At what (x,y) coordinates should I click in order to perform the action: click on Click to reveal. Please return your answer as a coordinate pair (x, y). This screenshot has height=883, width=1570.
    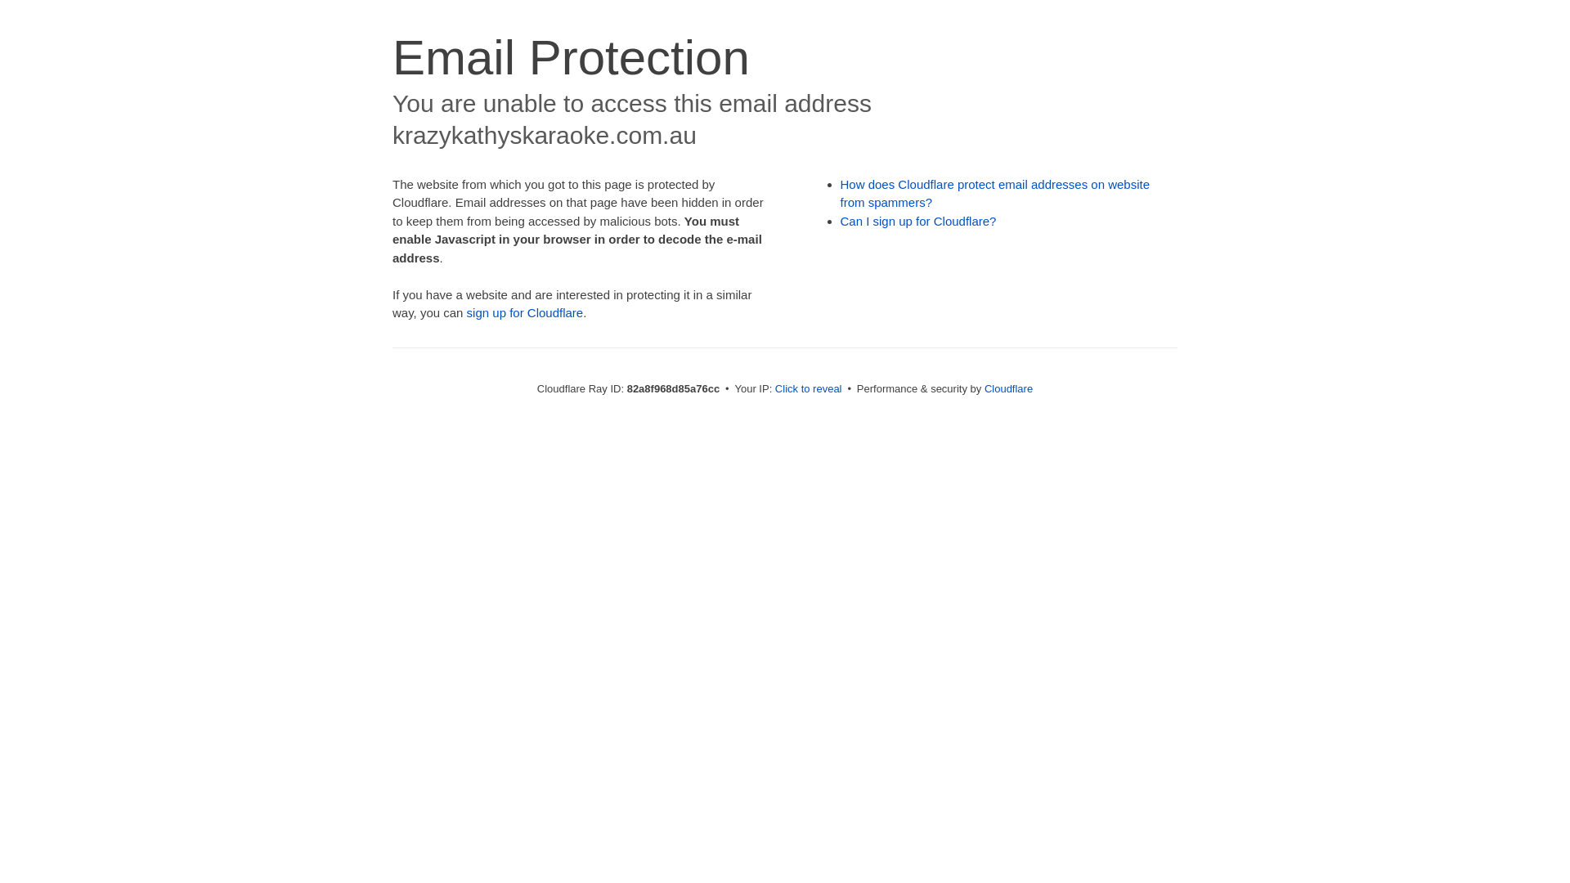
    Looking at the image, I should click on (809, 389).